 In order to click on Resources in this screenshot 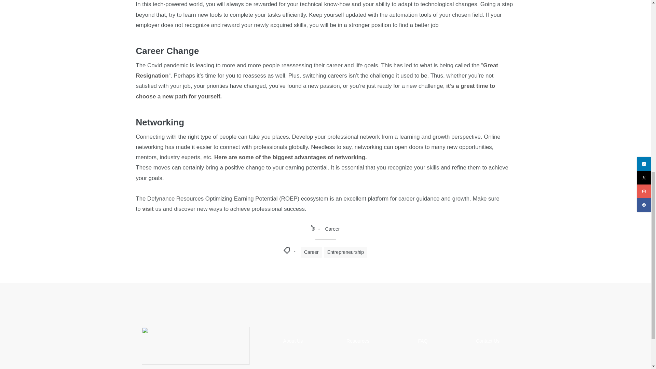, I will do `click(357, 341)`.